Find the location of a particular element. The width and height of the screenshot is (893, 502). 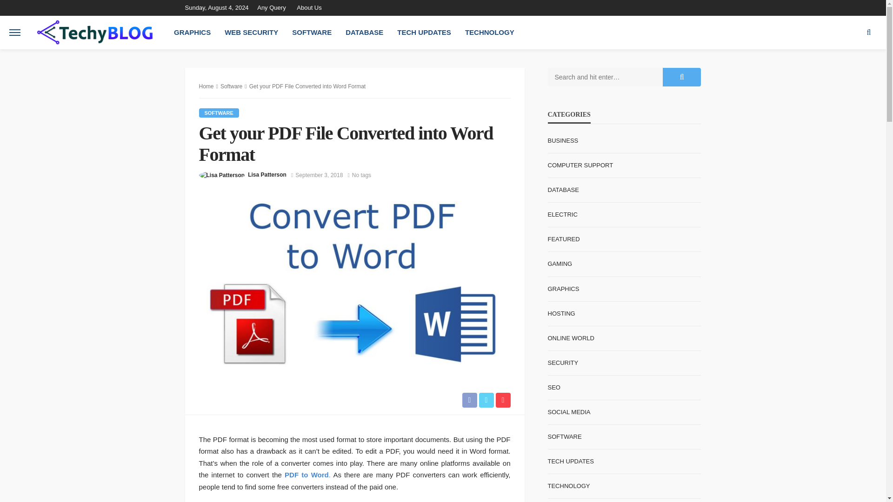

Home is located at coordinates (207, 86).